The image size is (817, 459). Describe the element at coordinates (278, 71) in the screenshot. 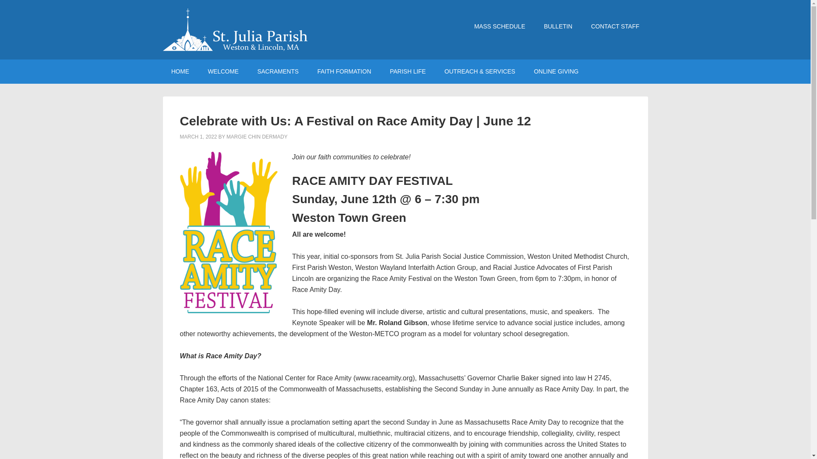

I see `SACRAMENTS` at that location.